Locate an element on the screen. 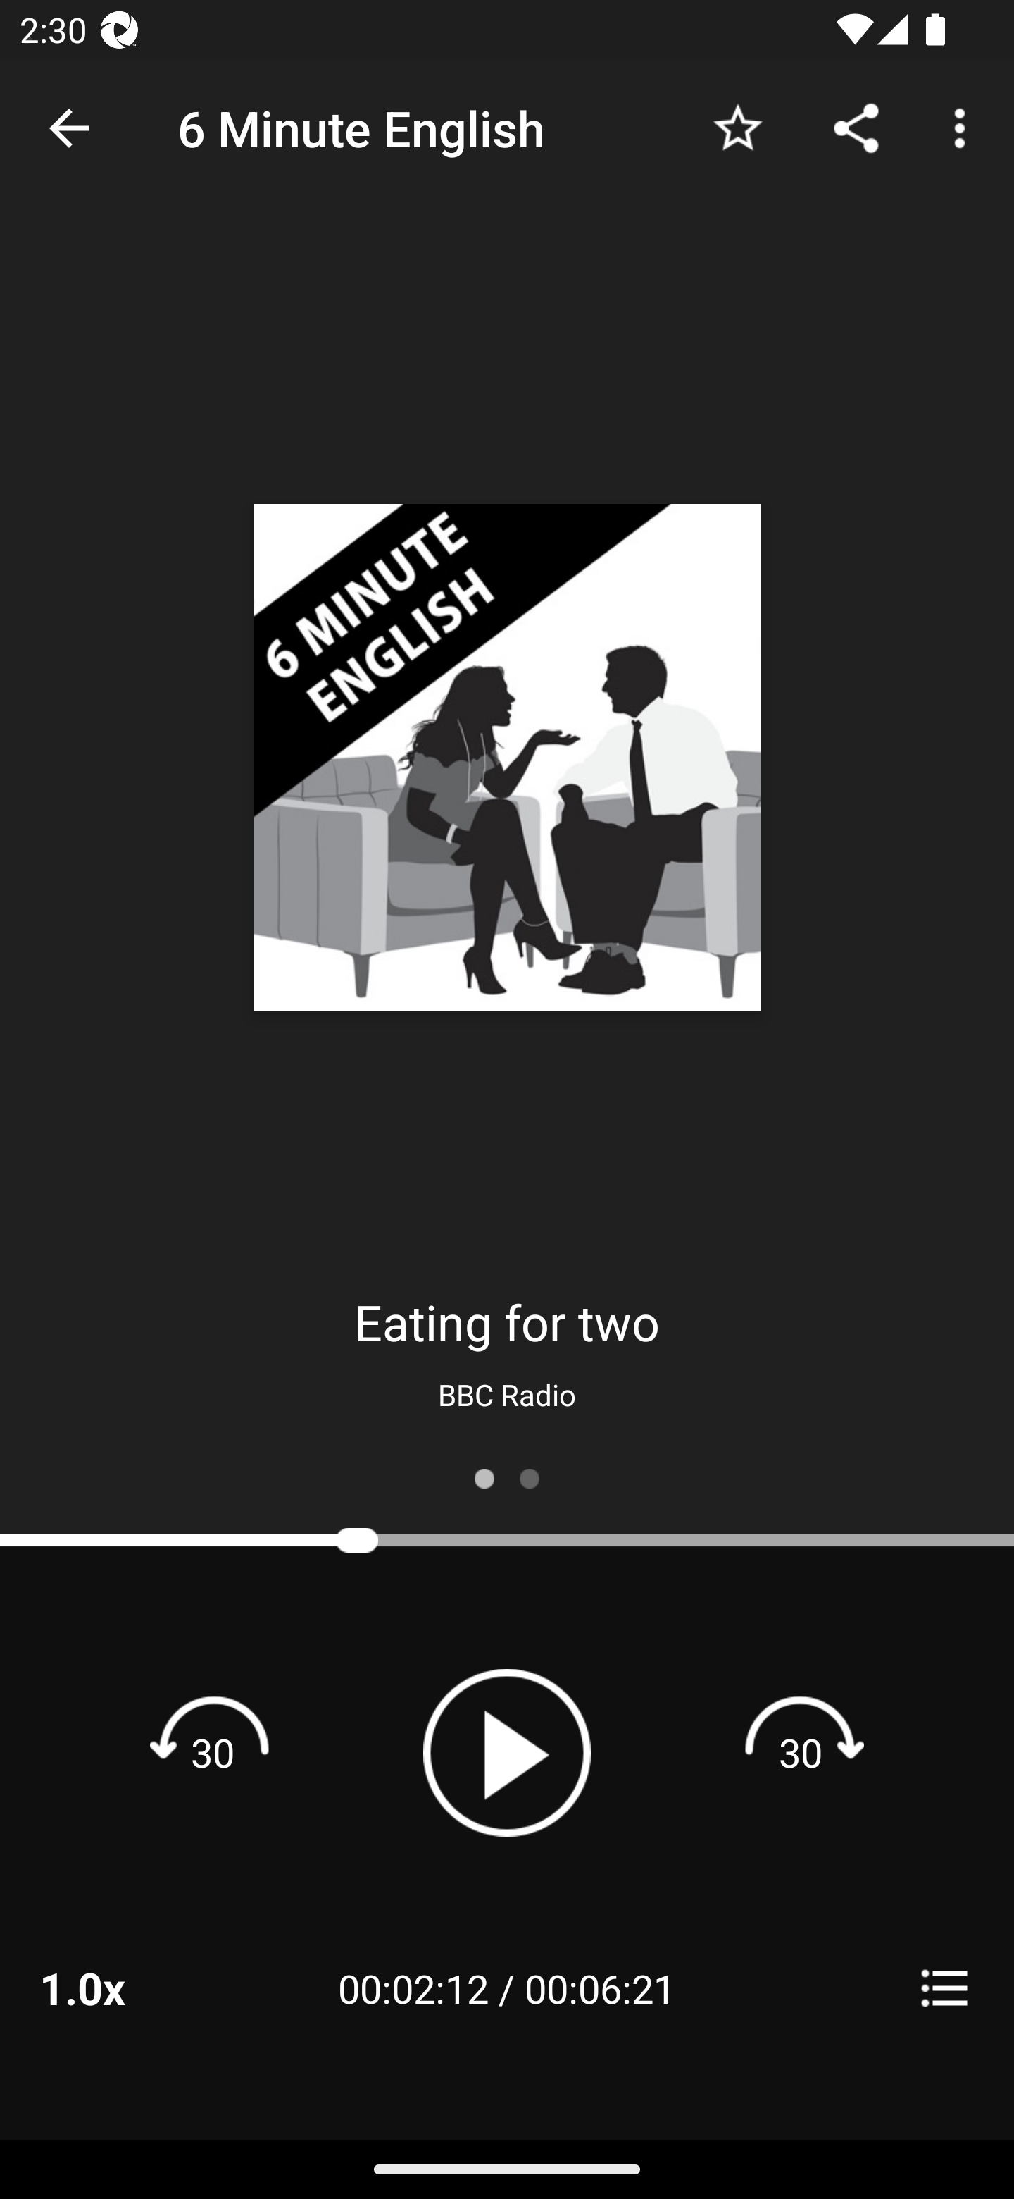  BBC Radio is located at coordinates (507, 1394).